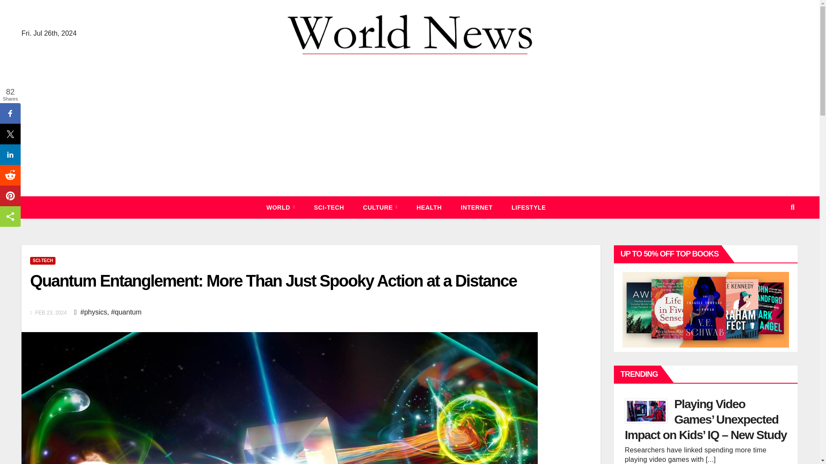 Image resolution: width=826 pixels, height=464 pixels. Describe the element at coordinates (42, 260) in the screenshot. I see `SCI-TECH` at that location.